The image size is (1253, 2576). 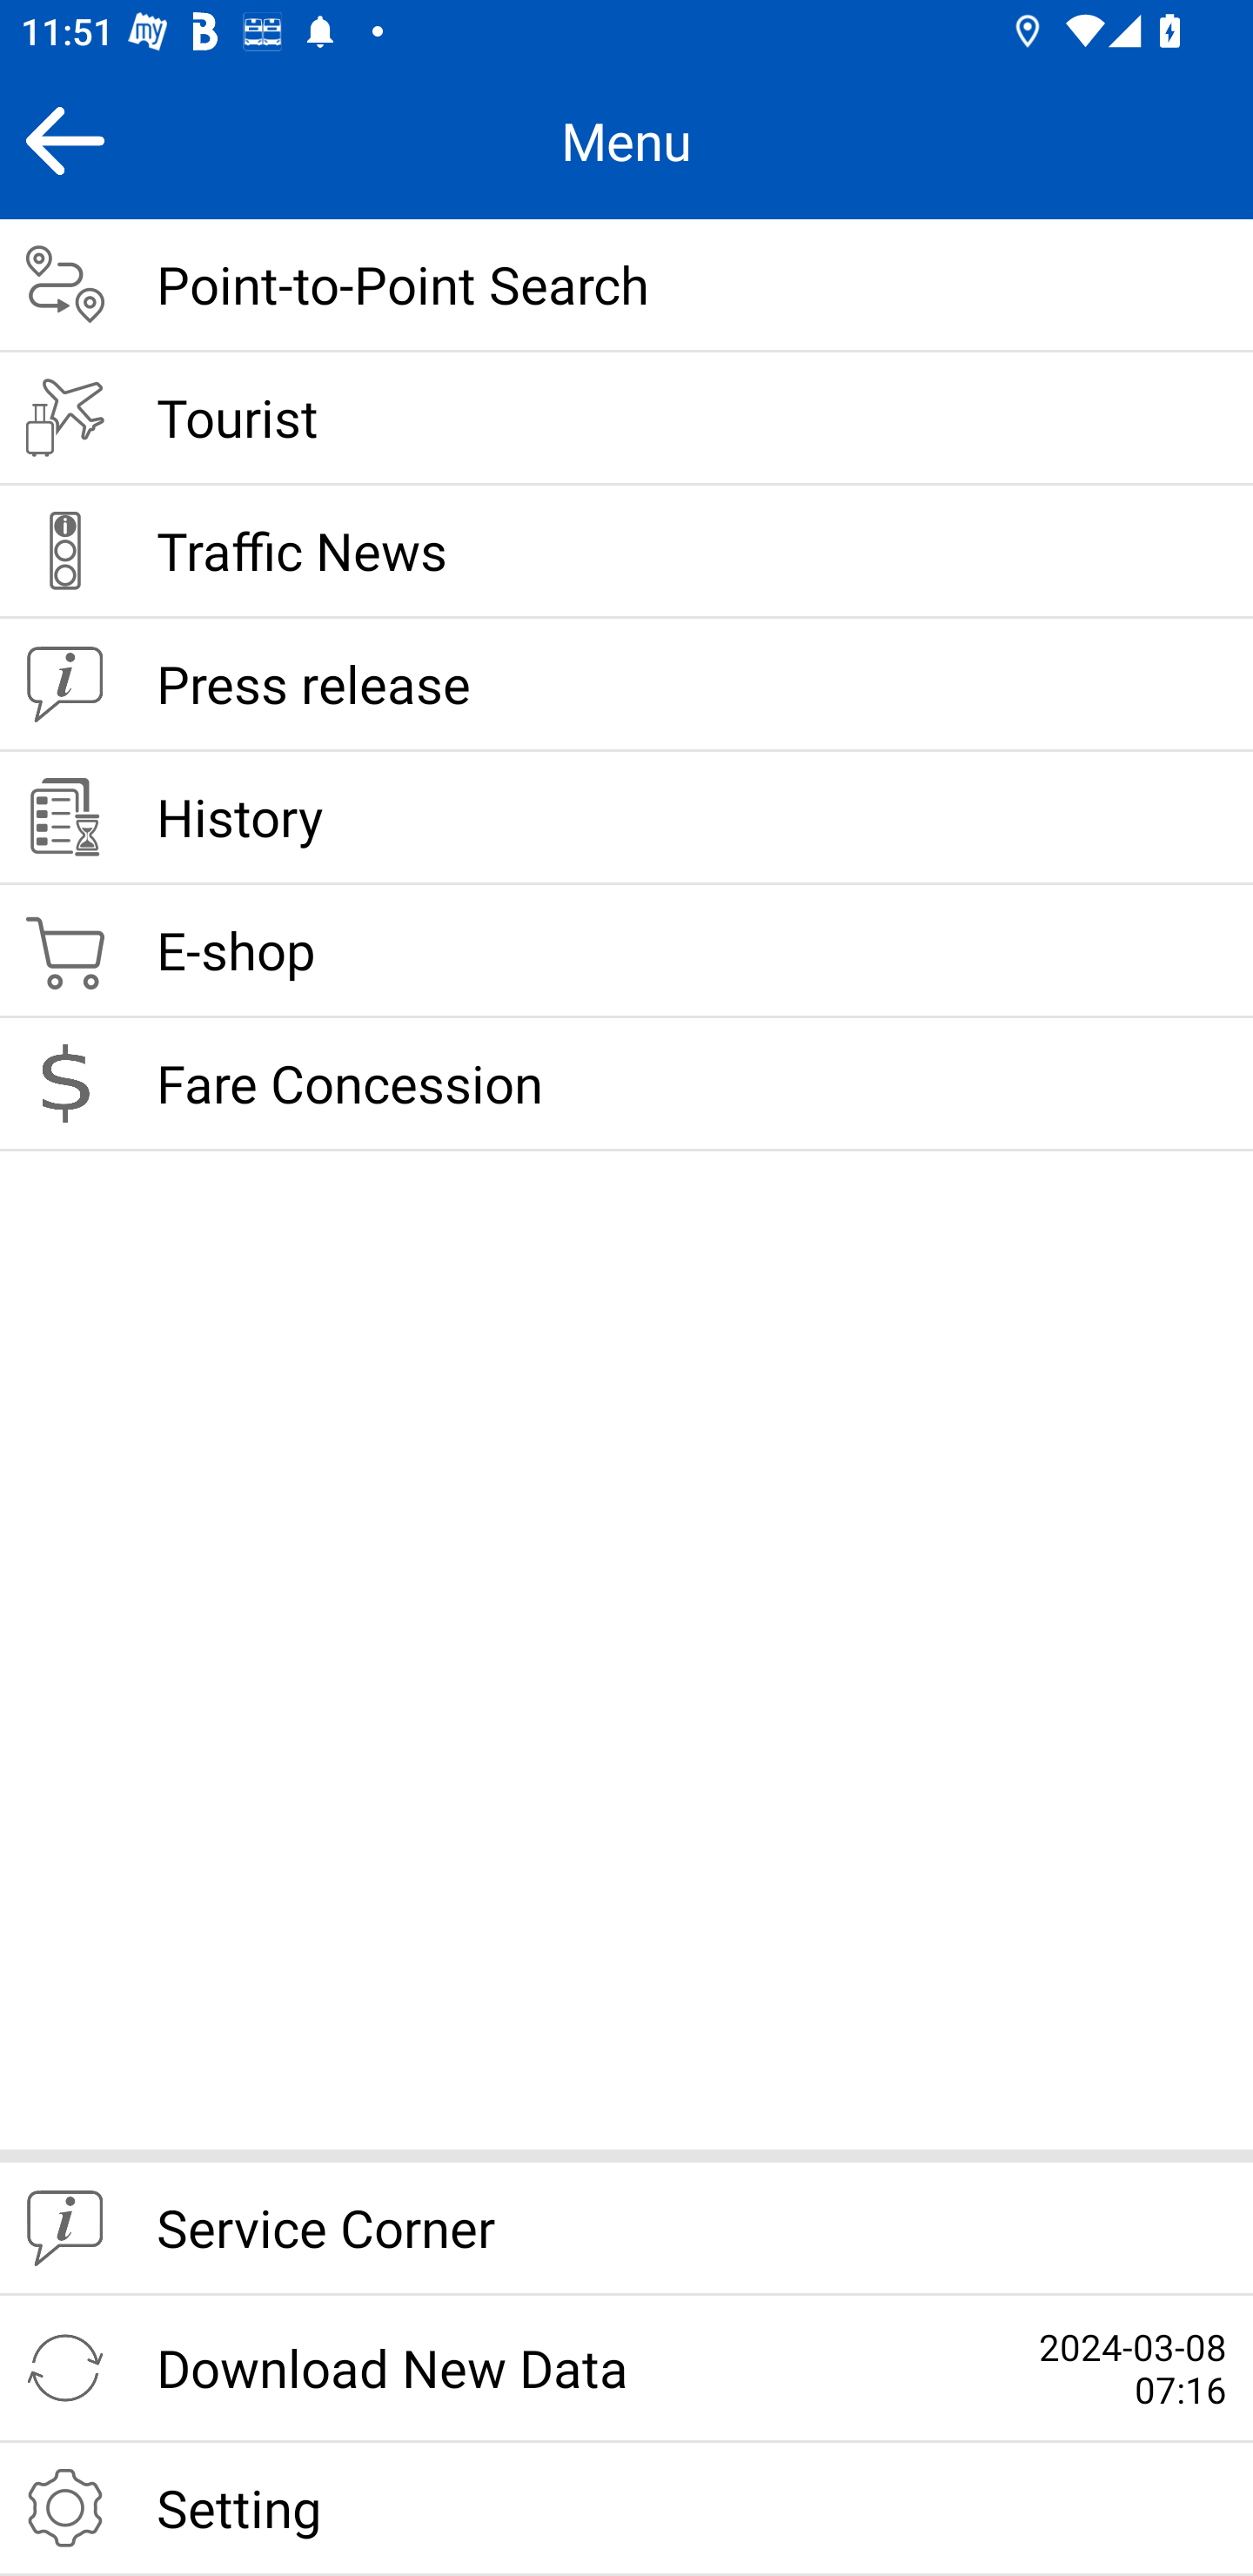 What do you see at coordinates (626, 952) in the screenshot?
I see `E-shop` at bounding box center [626, 952].